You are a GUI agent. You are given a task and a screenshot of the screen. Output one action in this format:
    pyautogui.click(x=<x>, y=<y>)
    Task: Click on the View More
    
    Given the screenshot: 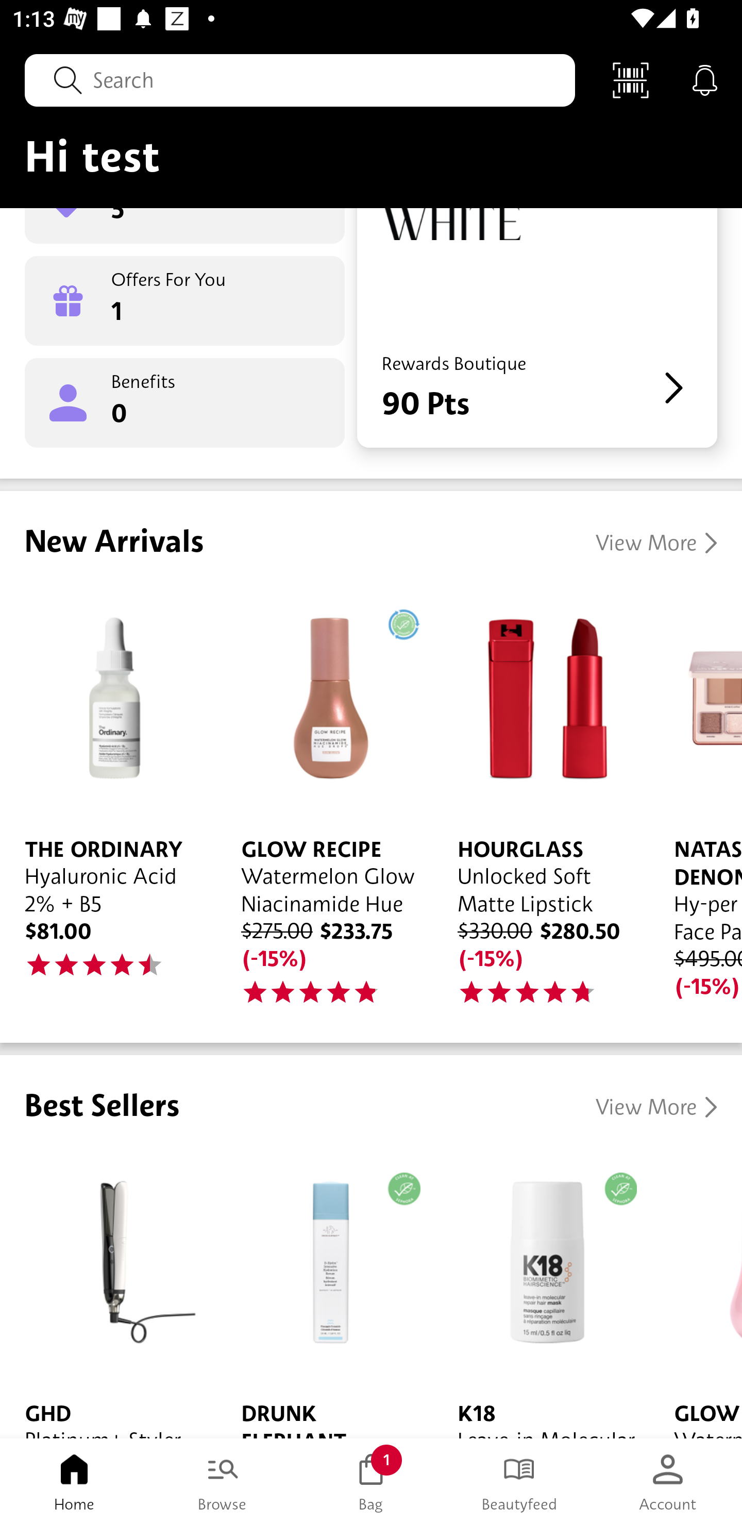 What is the action you would take?
    pyautogui.click(x=656, y=543)
    